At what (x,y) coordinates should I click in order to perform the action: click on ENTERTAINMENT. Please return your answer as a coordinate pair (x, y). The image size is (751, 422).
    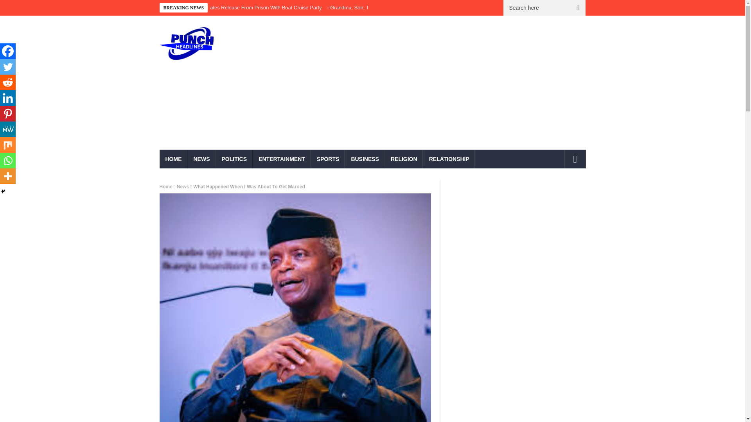
    Looking at the image, I should click on (282, 159).